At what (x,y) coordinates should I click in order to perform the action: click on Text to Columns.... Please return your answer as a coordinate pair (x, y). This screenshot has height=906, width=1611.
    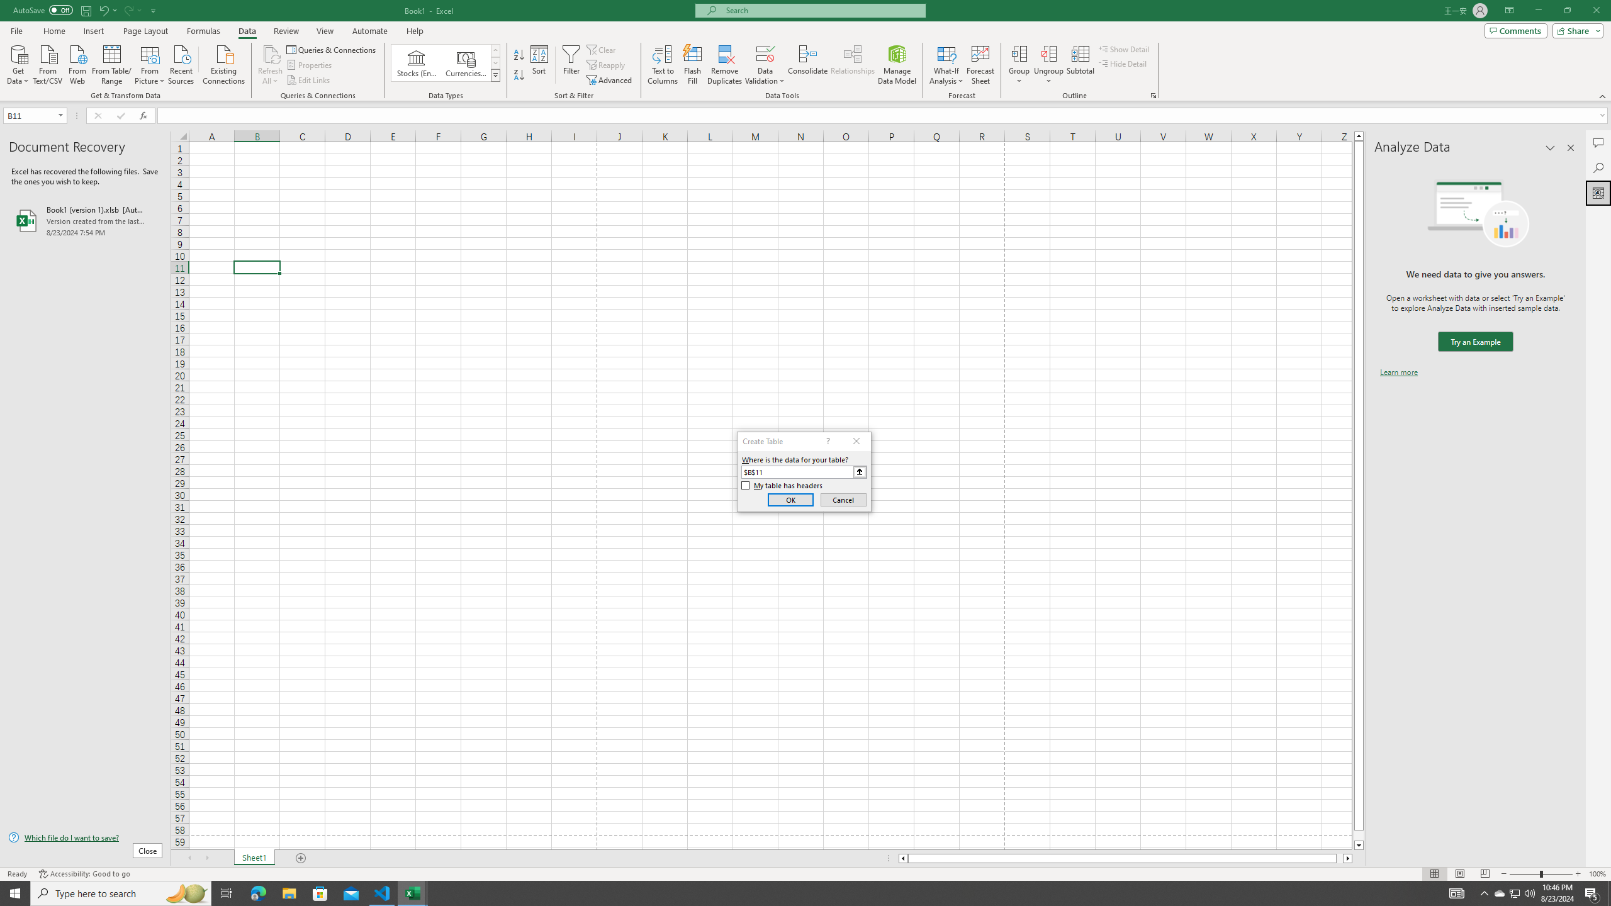
    Looking at the image, I should click on (663, 65).